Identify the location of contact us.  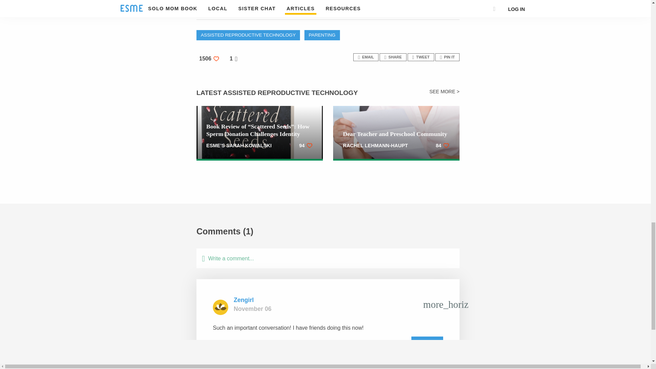
(254, 10).